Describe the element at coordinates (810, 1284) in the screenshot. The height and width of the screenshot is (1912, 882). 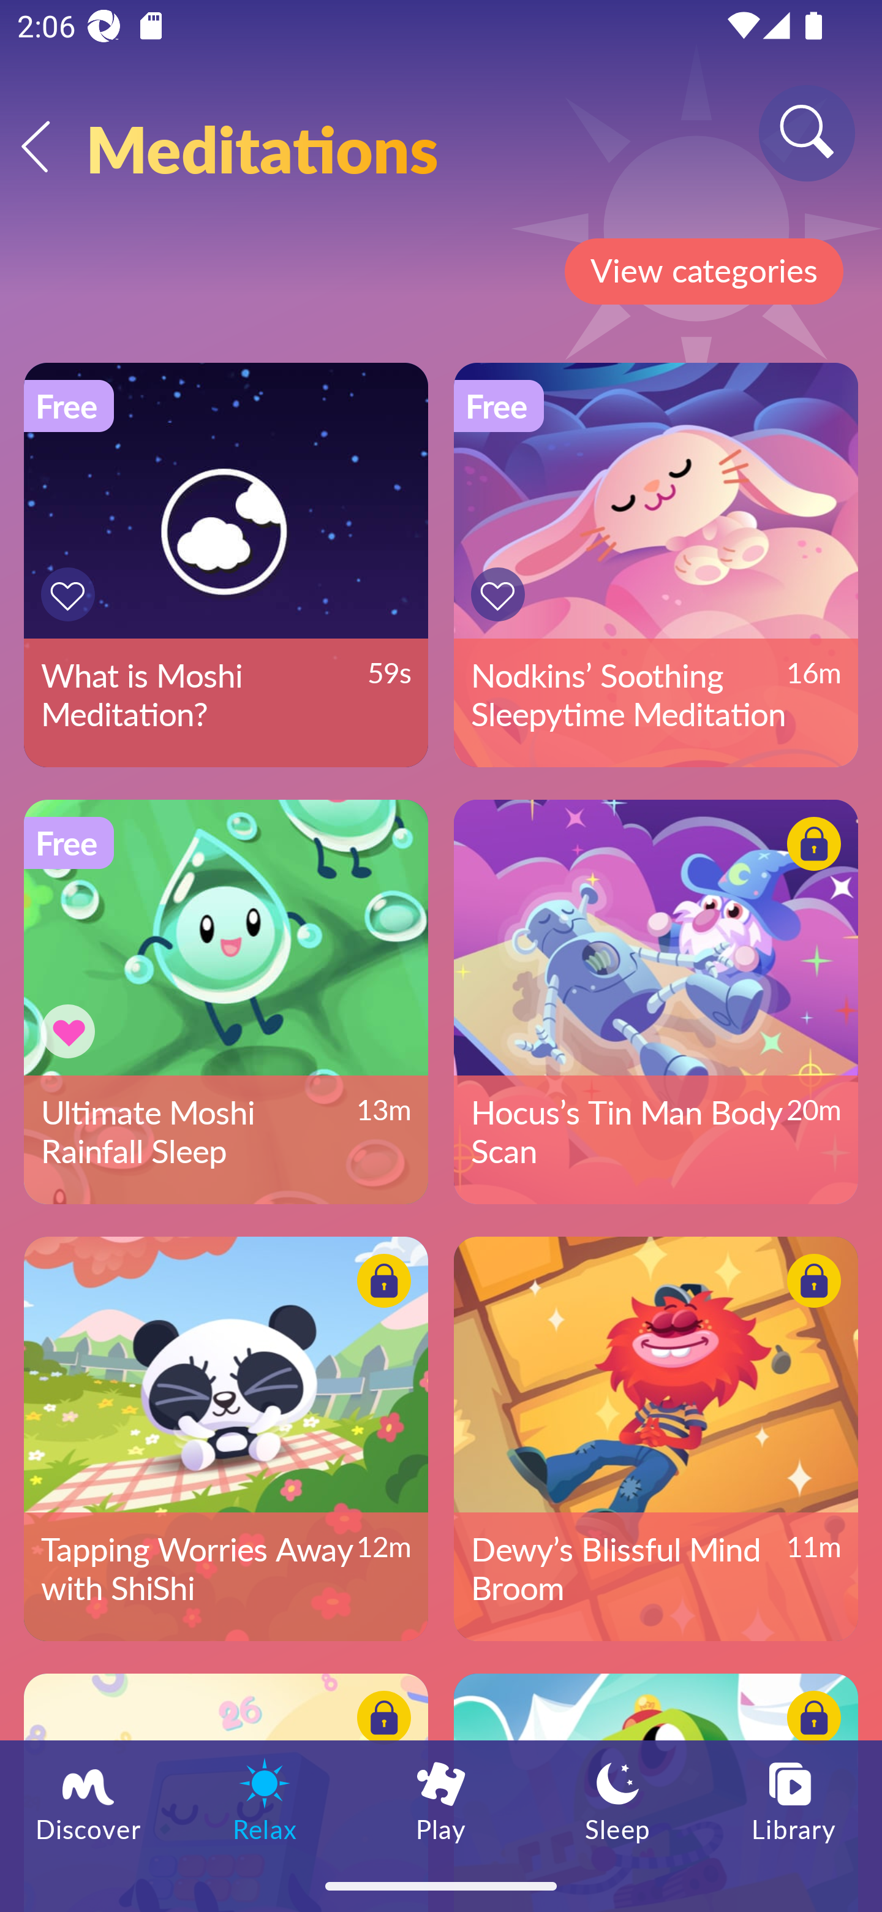
I see `Button` at that location.